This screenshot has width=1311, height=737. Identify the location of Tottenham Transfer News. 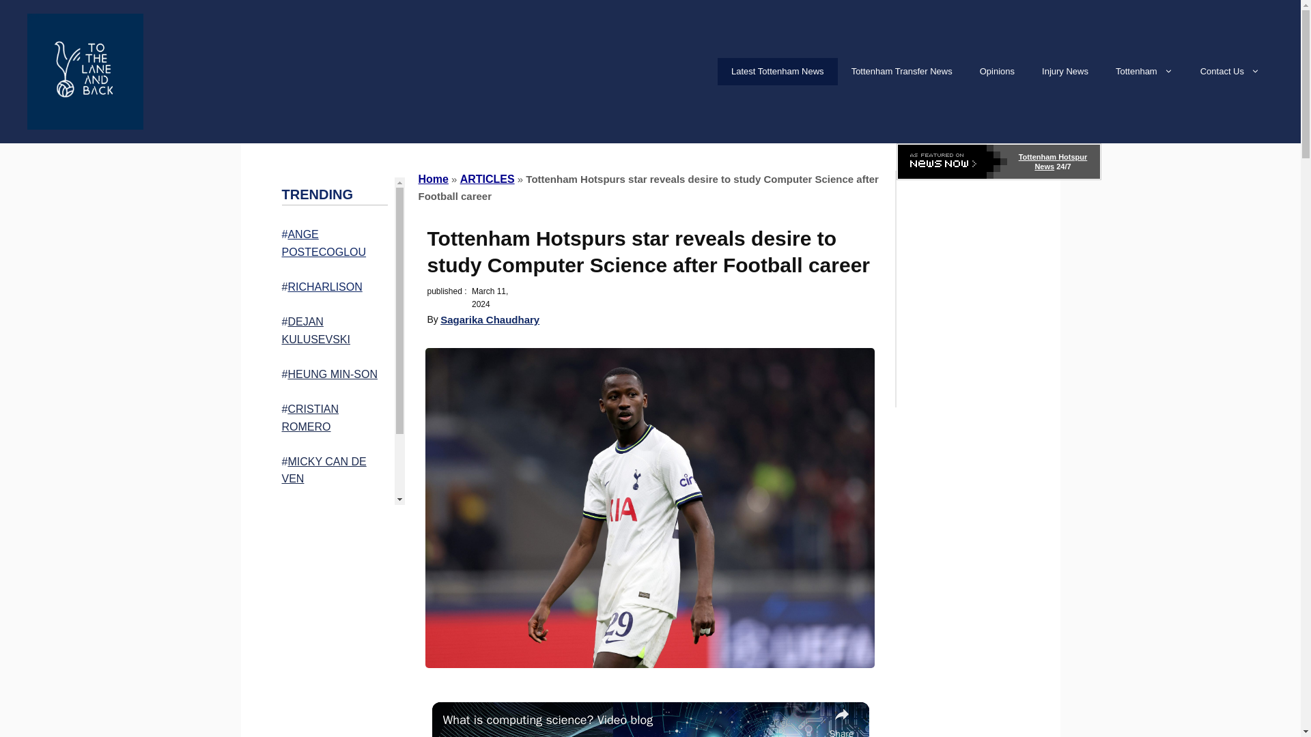
(901, 72).